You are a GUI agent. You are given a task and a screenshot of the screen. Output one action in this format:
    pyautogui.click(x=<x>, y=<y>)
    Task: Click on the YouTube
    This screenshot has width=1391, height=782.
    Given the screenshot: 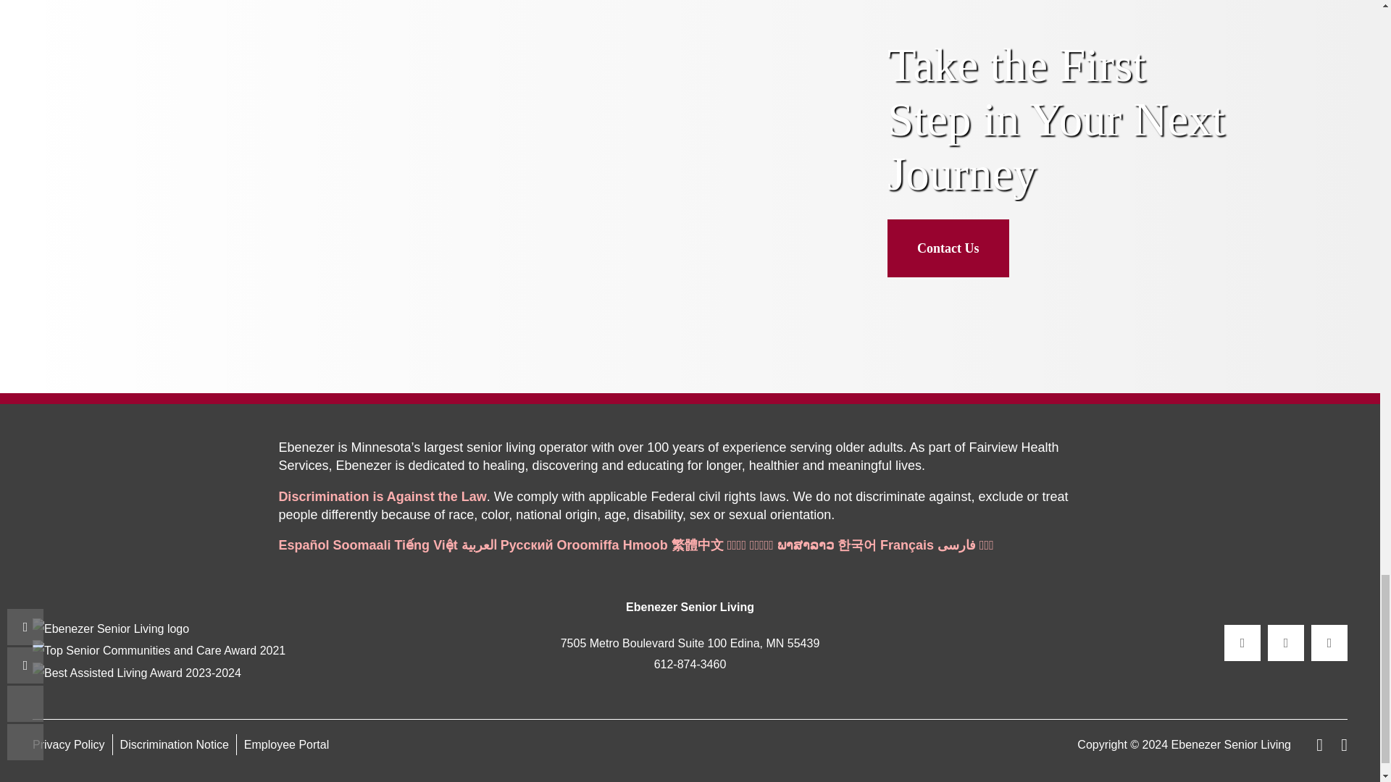 What is the action you would take?
    pyautogui.click(x=1329, y=642)
    